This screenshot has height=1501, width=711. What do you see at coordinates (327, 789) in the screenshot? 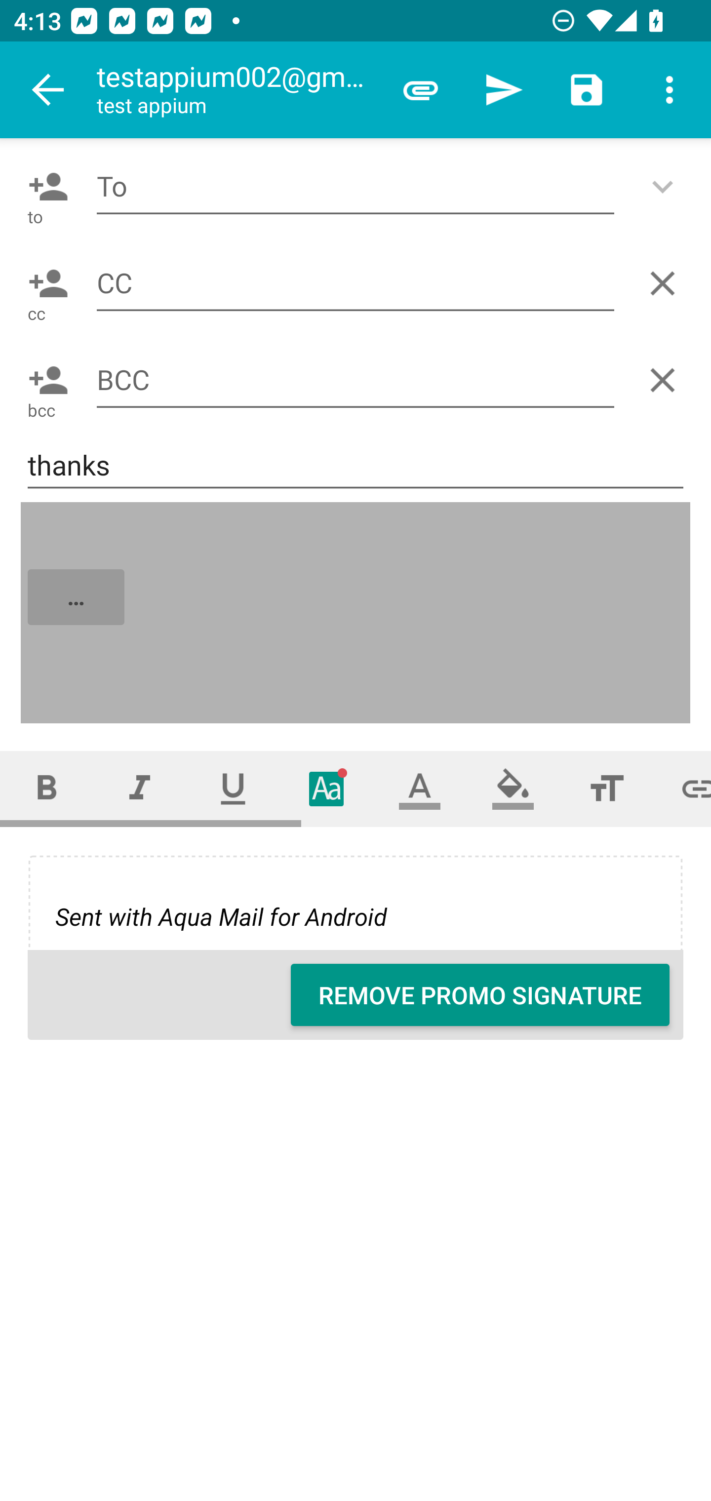
I see `Typeface (font)` at bounding box center [327, 789].